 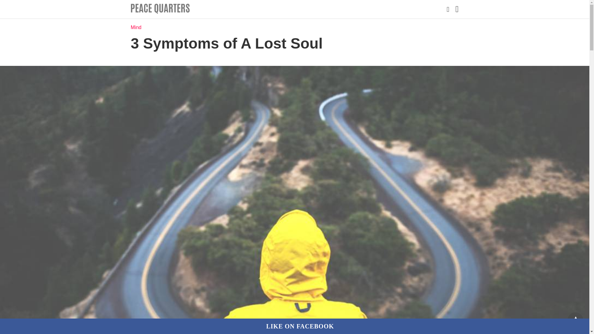 I want to click on back to top, so click(x=575, y=320).